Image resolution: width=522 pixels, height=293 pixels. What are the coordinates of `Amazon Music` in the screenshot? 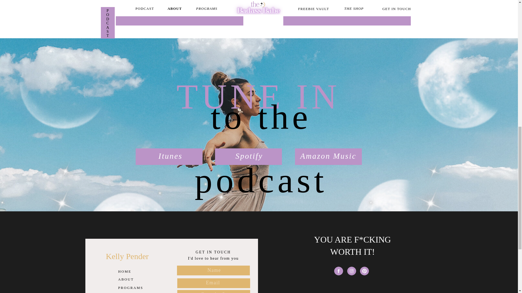 It's located at (328, 158).